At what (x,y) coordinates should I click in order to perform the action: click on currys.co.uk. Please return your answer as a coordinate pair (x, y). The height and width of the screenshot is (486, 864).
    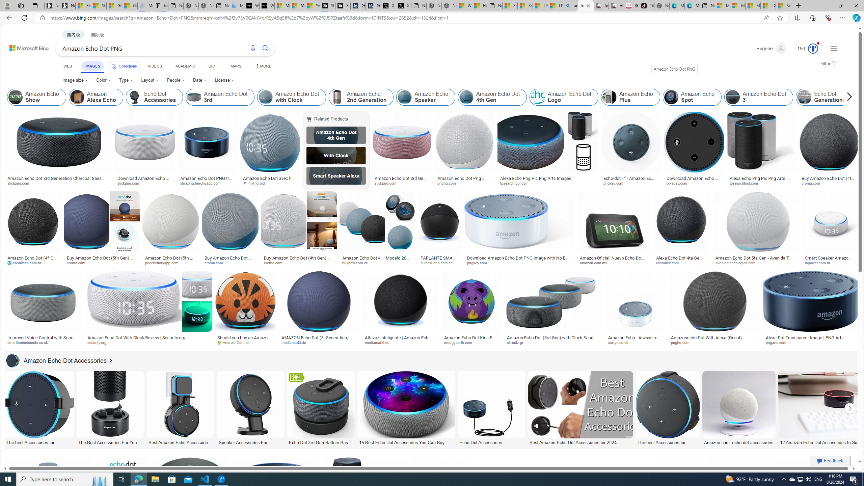
    Looking at the image, I should click on (621, 342).